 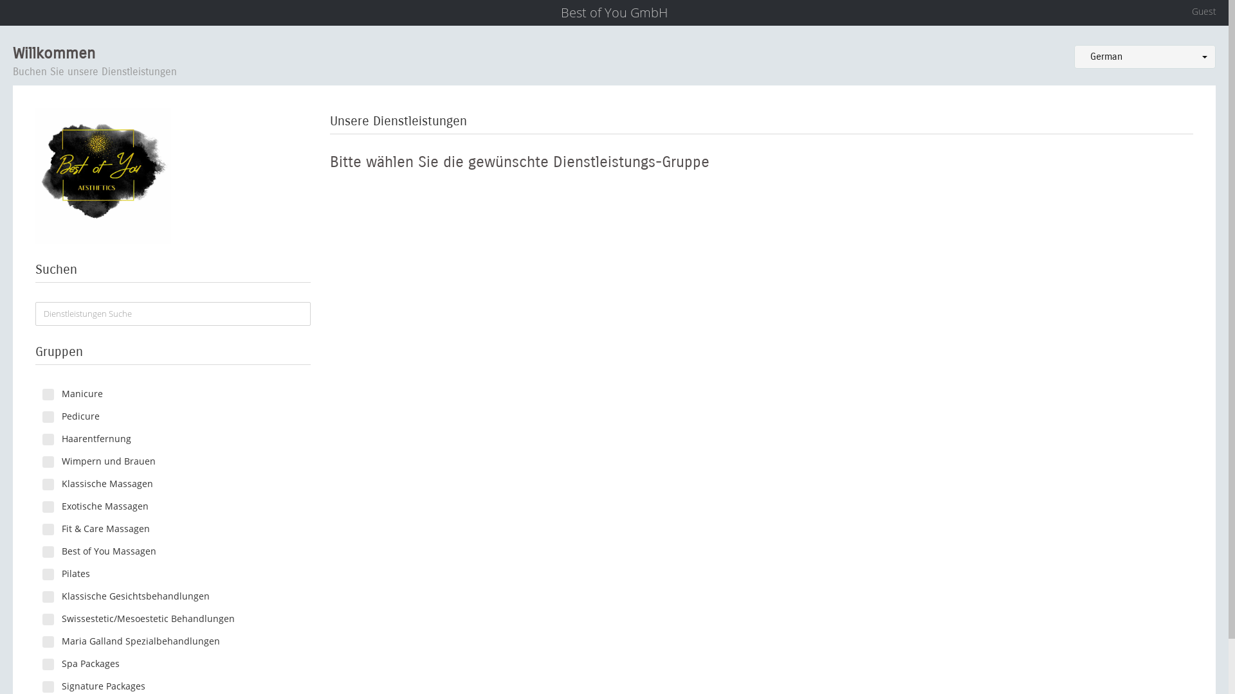 I want to click on 13, so click(x=47, y=574).